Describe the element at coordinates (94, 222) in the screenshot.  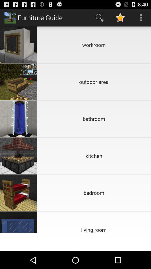
I see `flip until living room` at that location.